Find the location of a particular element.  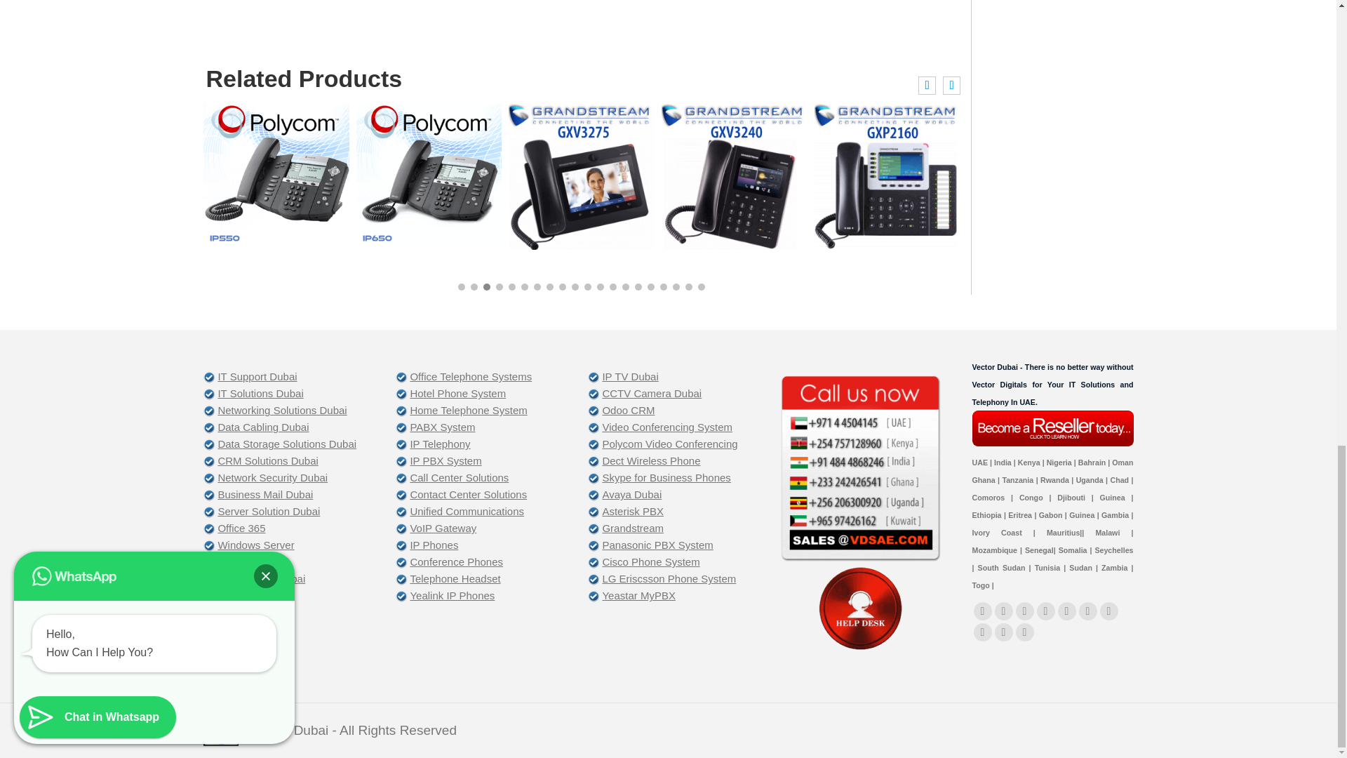

YouTube page opens in new window is located at coordinates (1024, 611).